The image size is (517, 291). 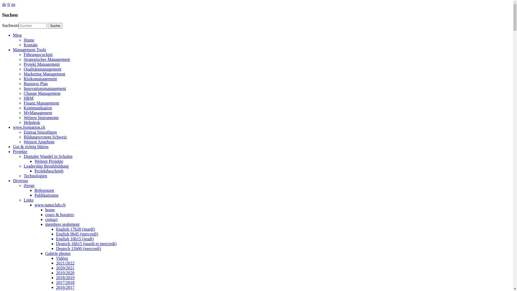 What do you see at coordinates (29, 200) in the screenshot?
I see `Links` at bounding box center [29, 200].